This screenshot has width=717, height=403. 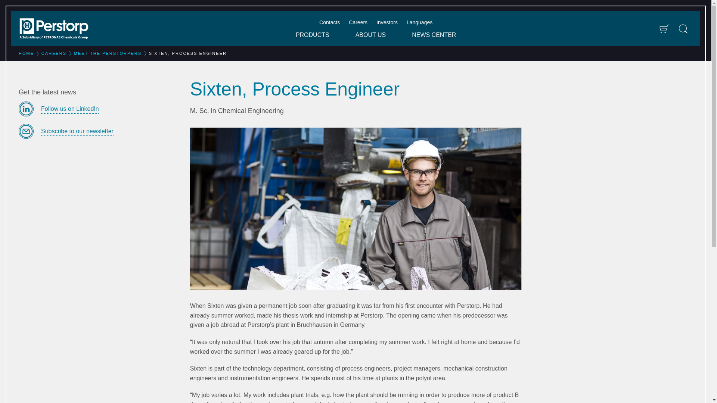 I want to click on LinkedIn, so click(x=99, y=109).